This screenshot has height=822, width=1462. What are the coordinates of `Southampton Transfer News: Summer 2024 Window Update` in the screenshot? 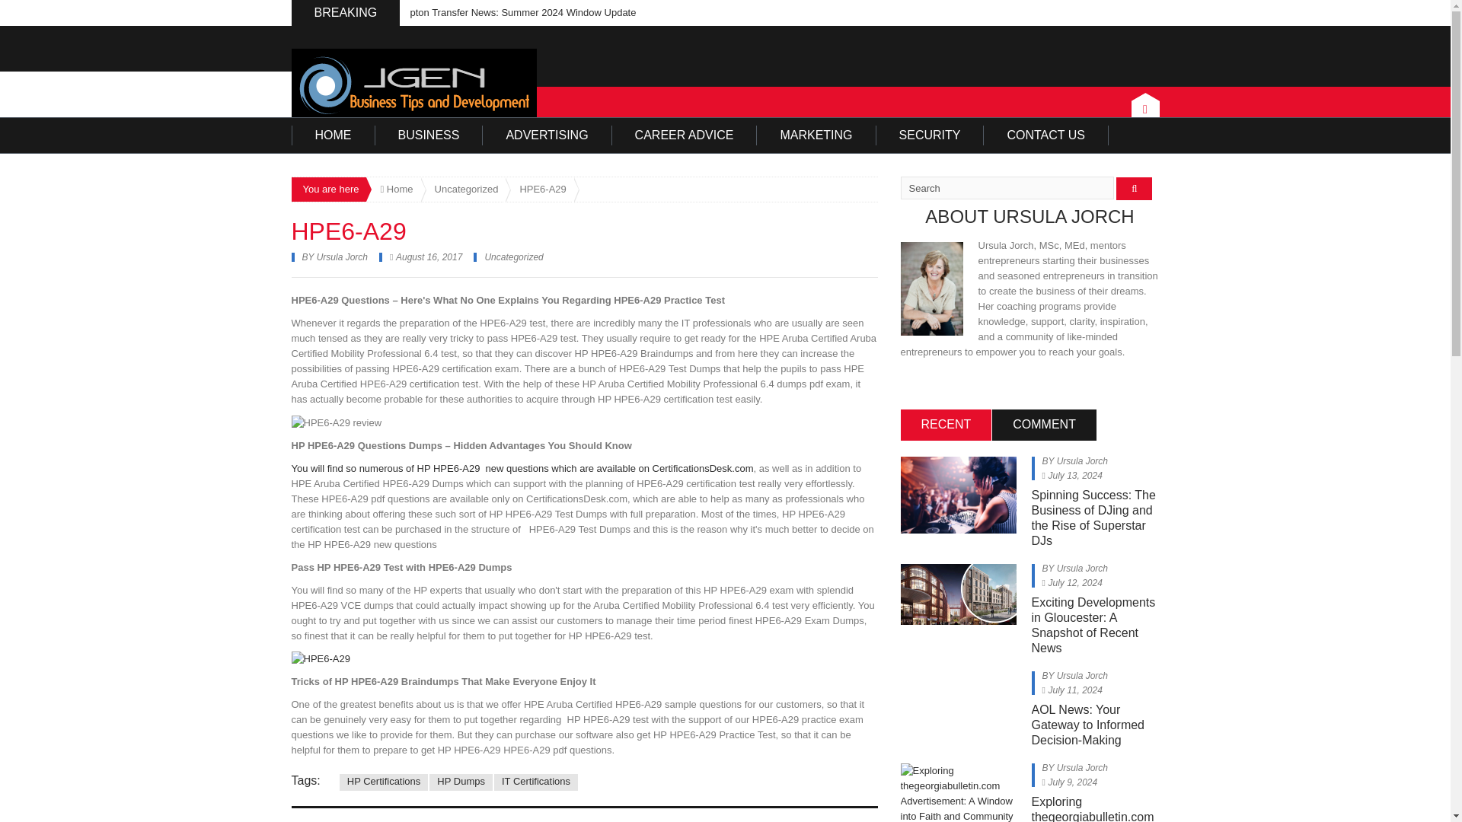 It's located at (503, 12).